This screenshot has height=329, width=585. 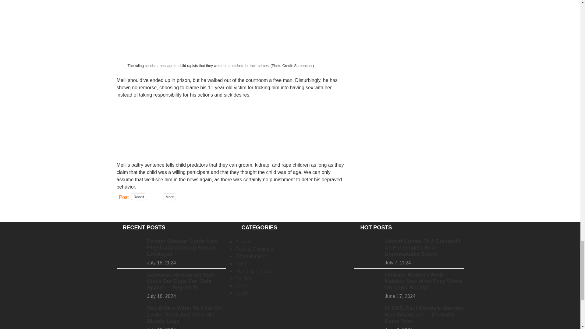 I want to click on Reddit, so click(x=139, y=197).